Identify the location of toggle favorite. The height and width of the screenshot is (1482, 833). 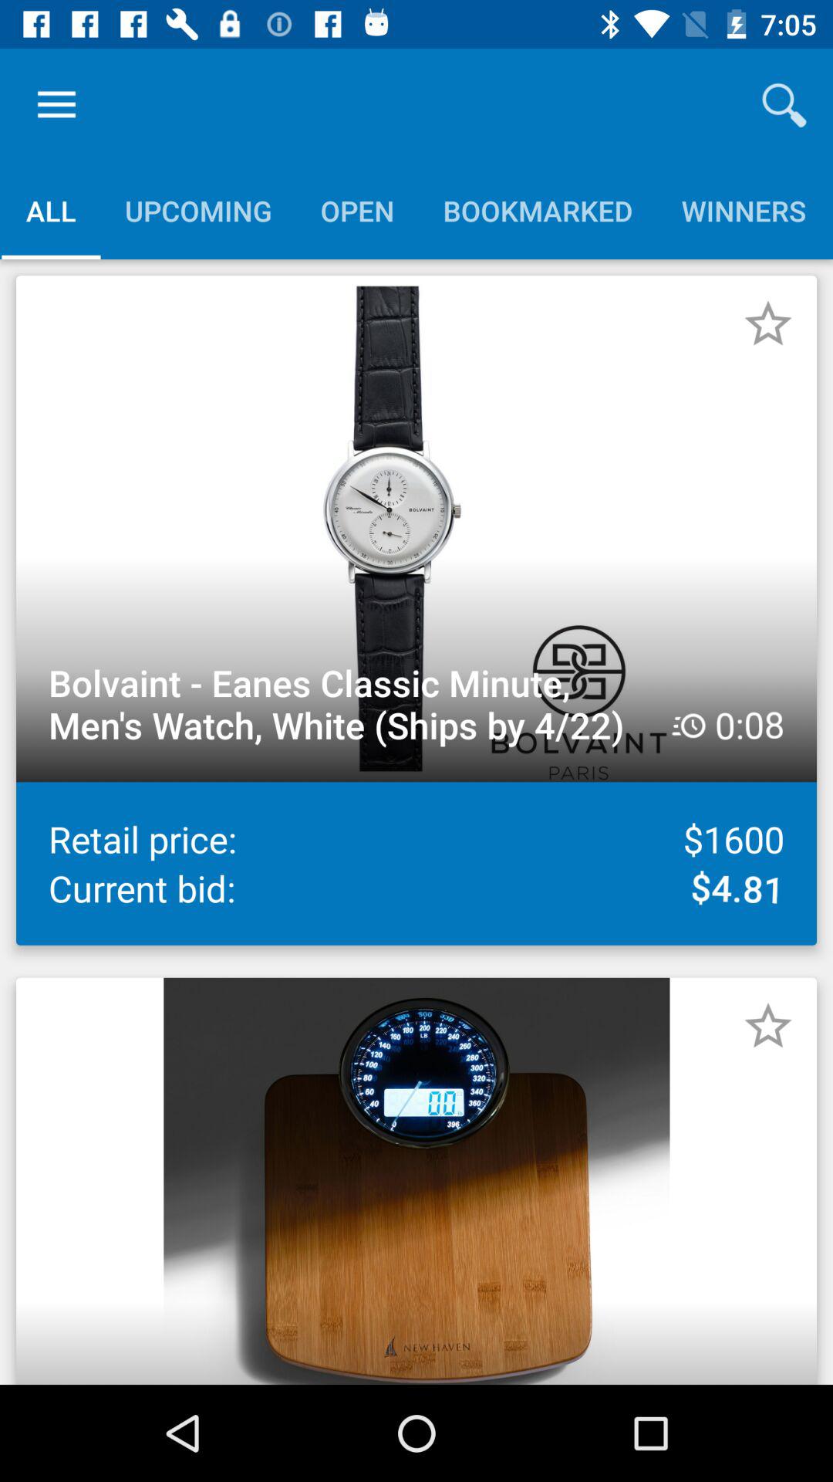
(768, 324).